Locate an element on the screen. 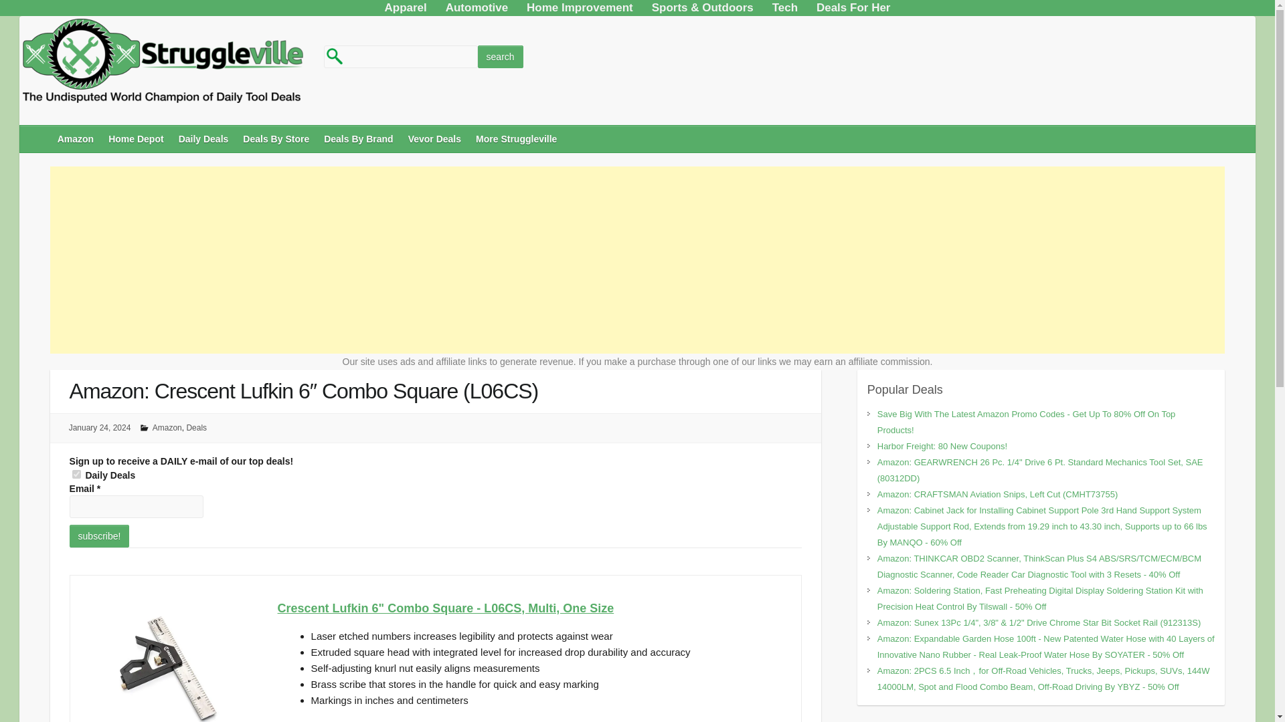 The height and width of the screenshot is (722, 1285). 13 is located at coordinates (76, 475).